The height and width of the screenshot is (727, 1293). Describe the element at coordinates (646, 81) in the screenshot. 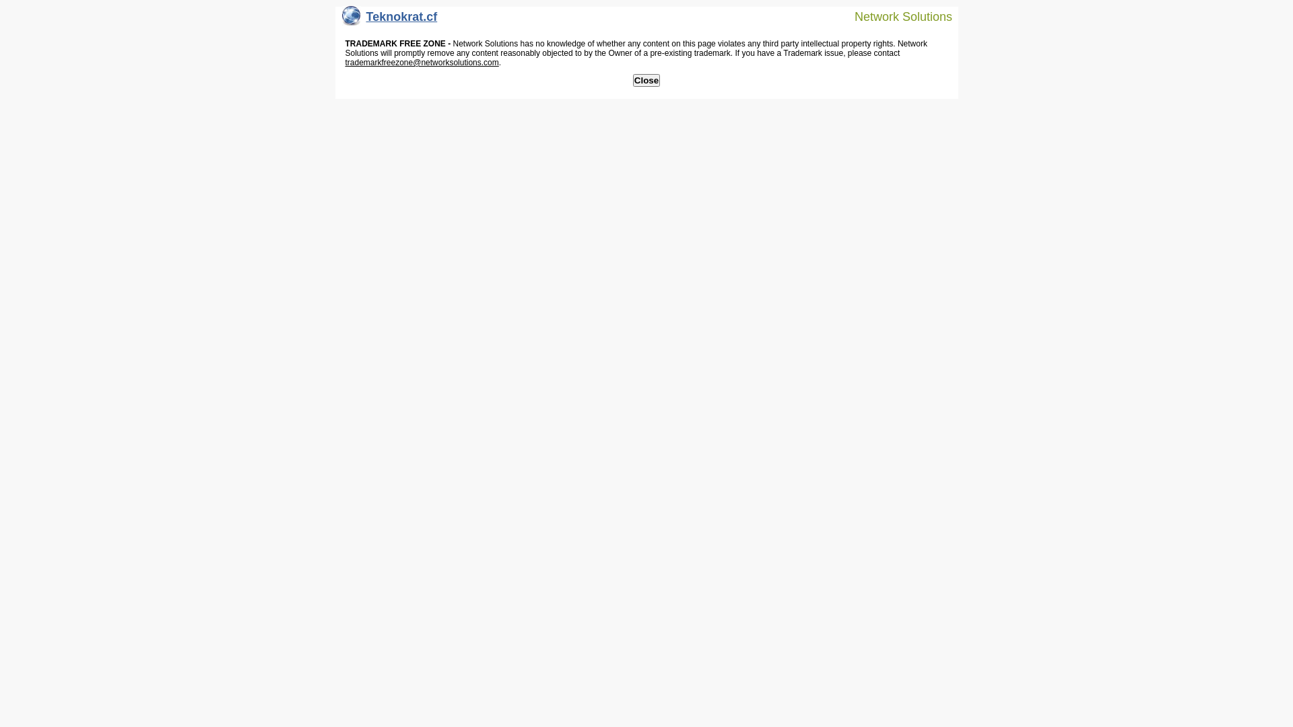

I see `Close` at that location.